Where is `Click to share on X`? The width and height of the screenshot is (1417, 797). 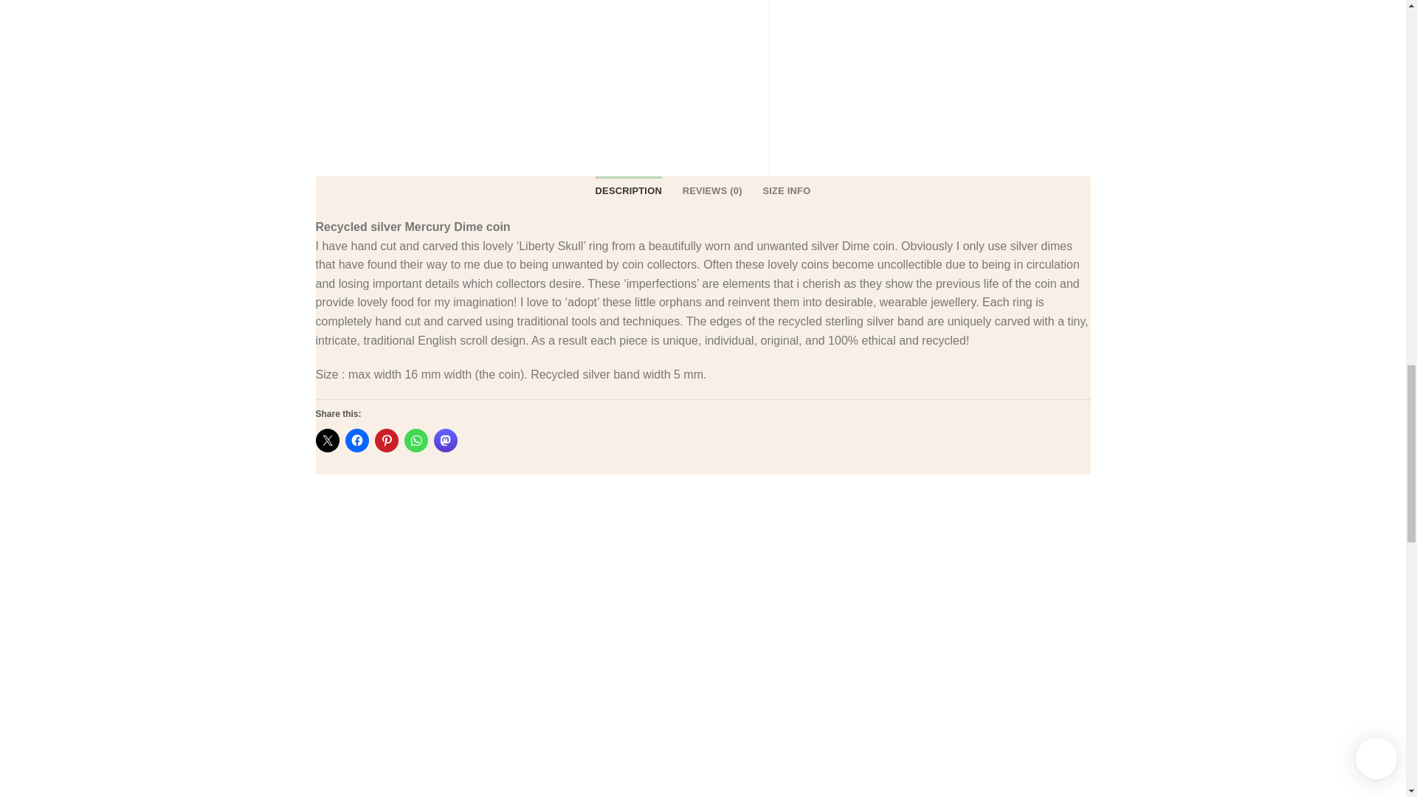
Click to share on X is located at coordinates (328, 441).